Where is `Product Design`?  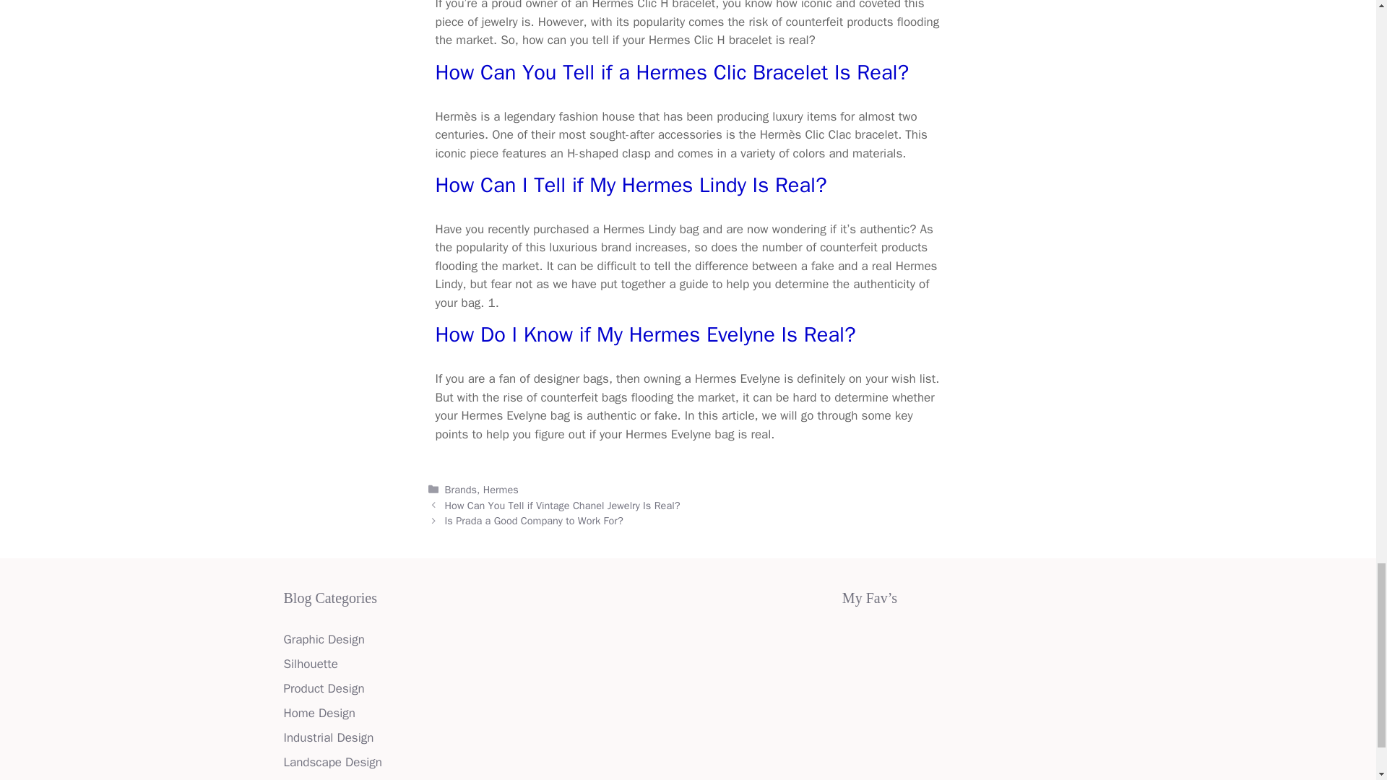 Product Design is located at coordinates (323, 688).